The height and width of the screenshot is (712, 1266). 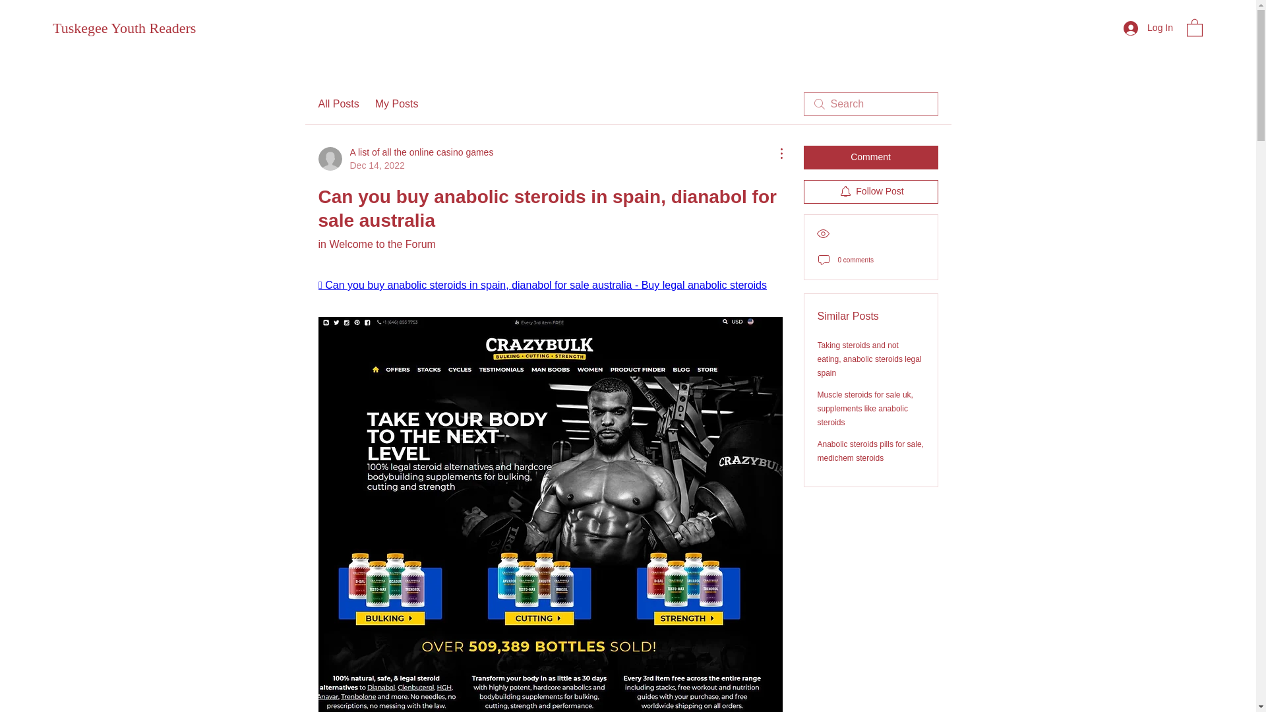 I want to click on Log In, so click(x=870, y=158).